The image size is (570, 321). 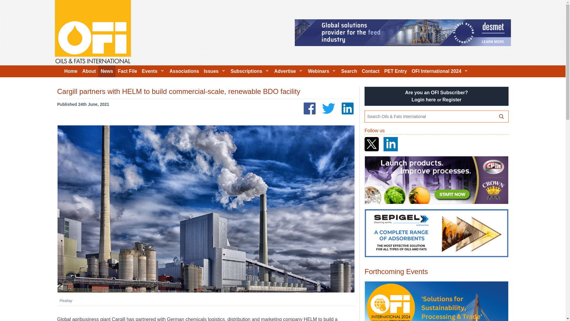 What do you see at coordinates (89, 71) in the screenshot?
I see `About` at bounding box center [89, 71].